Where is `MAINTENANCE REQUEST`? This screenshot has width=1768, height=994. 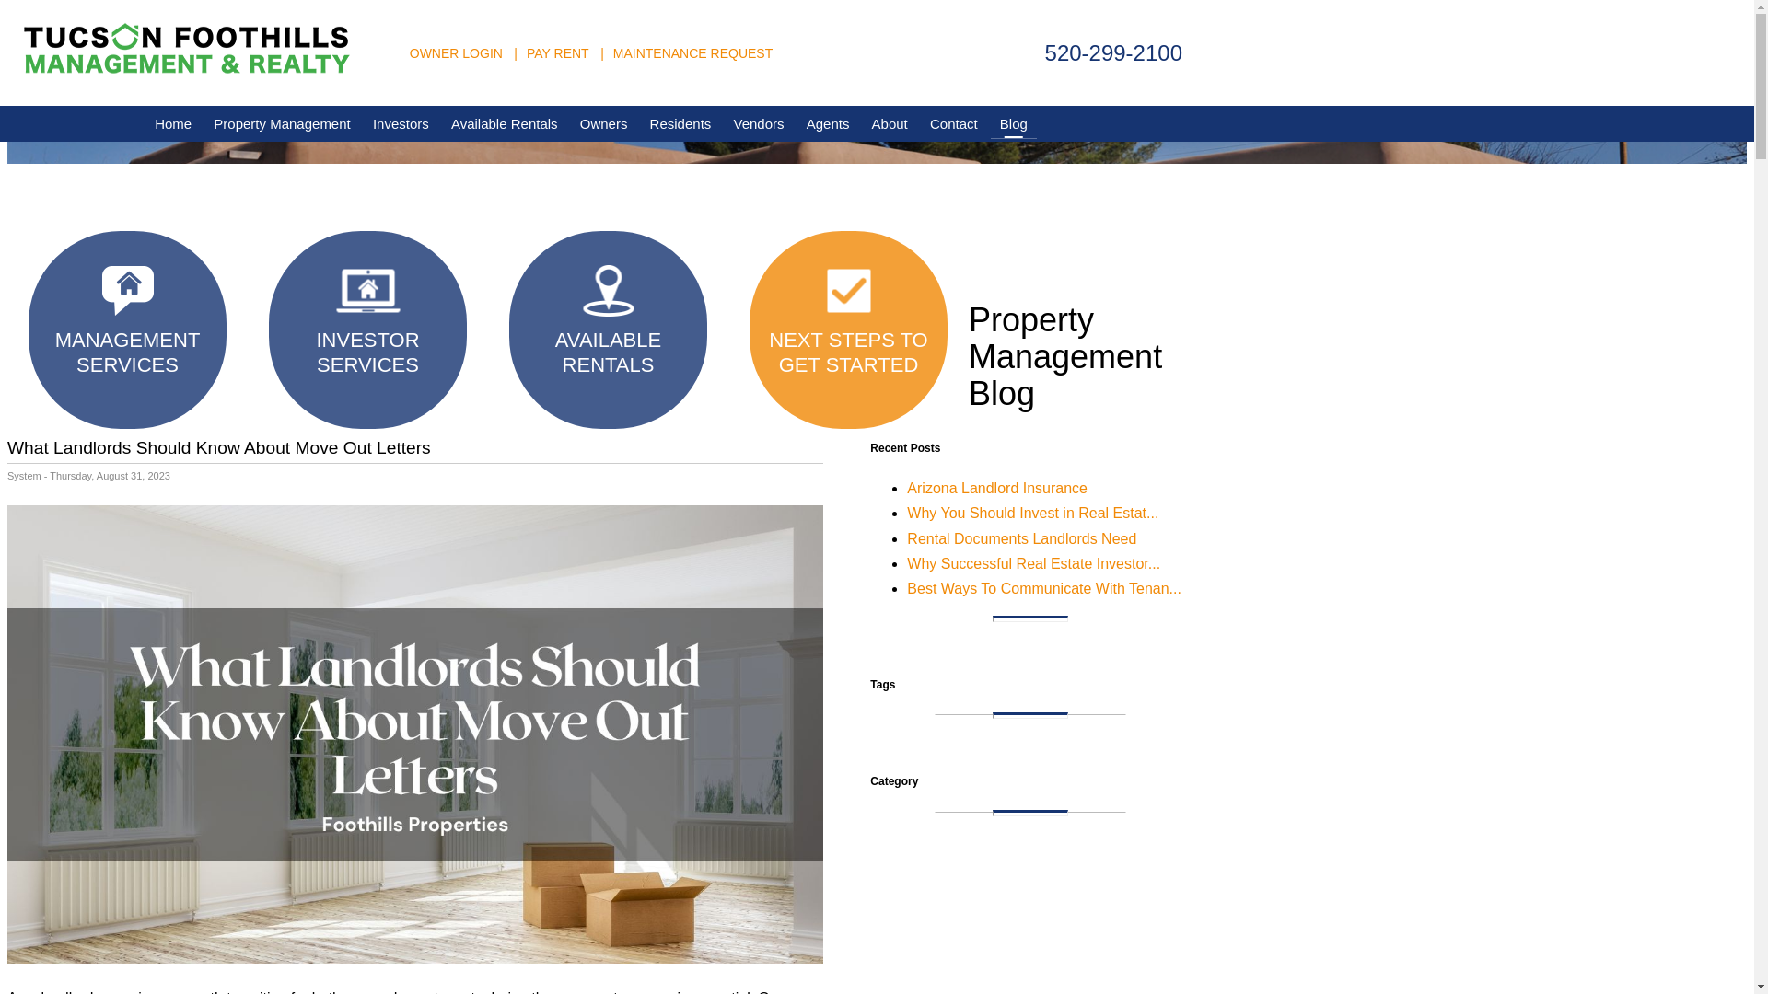 MAINTENANCE REQUEST is located at coordinates (692, 52).